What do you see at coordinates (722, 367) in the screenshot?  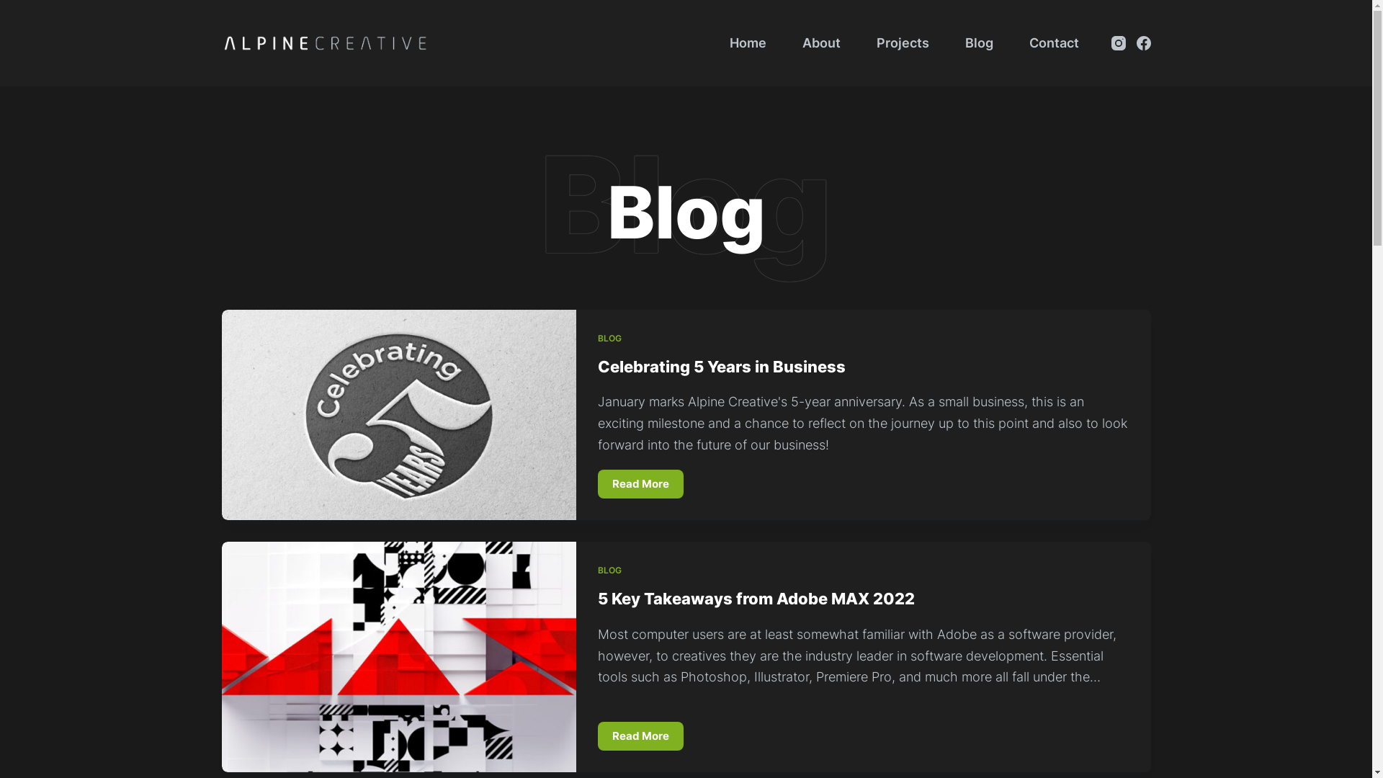 I see `Celebrating 5 Years in Business` at bounding box center [722, 367].